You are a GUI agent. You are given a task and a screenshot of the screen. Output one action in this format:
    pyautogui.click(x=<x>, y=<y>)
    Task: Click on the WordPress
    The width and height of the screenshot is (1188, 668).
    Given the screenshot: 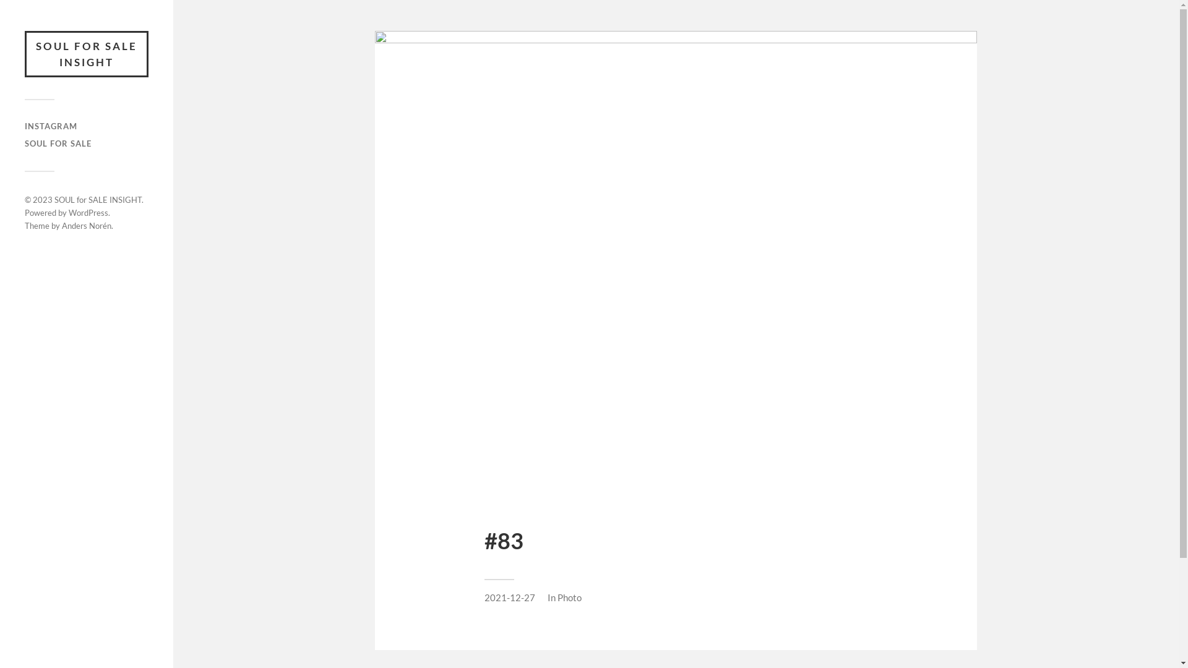 What is the action you would take?
    pyautogui.click(x=88, y=213)
    